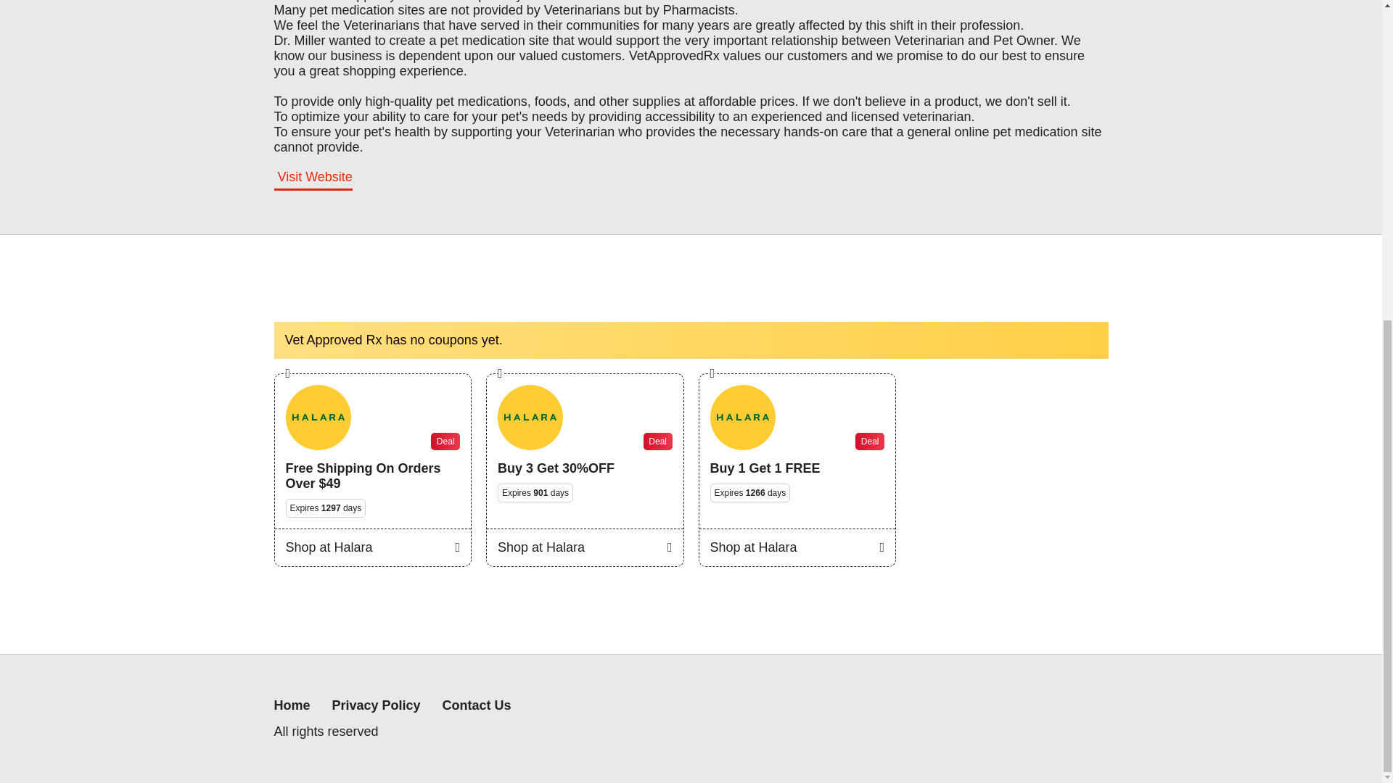 This screenshot has height=783, width=1393. What do you see at coordinates (585, 547) in the screenshot?
I see `Shop at Halara` at bounding box center [585, 547].